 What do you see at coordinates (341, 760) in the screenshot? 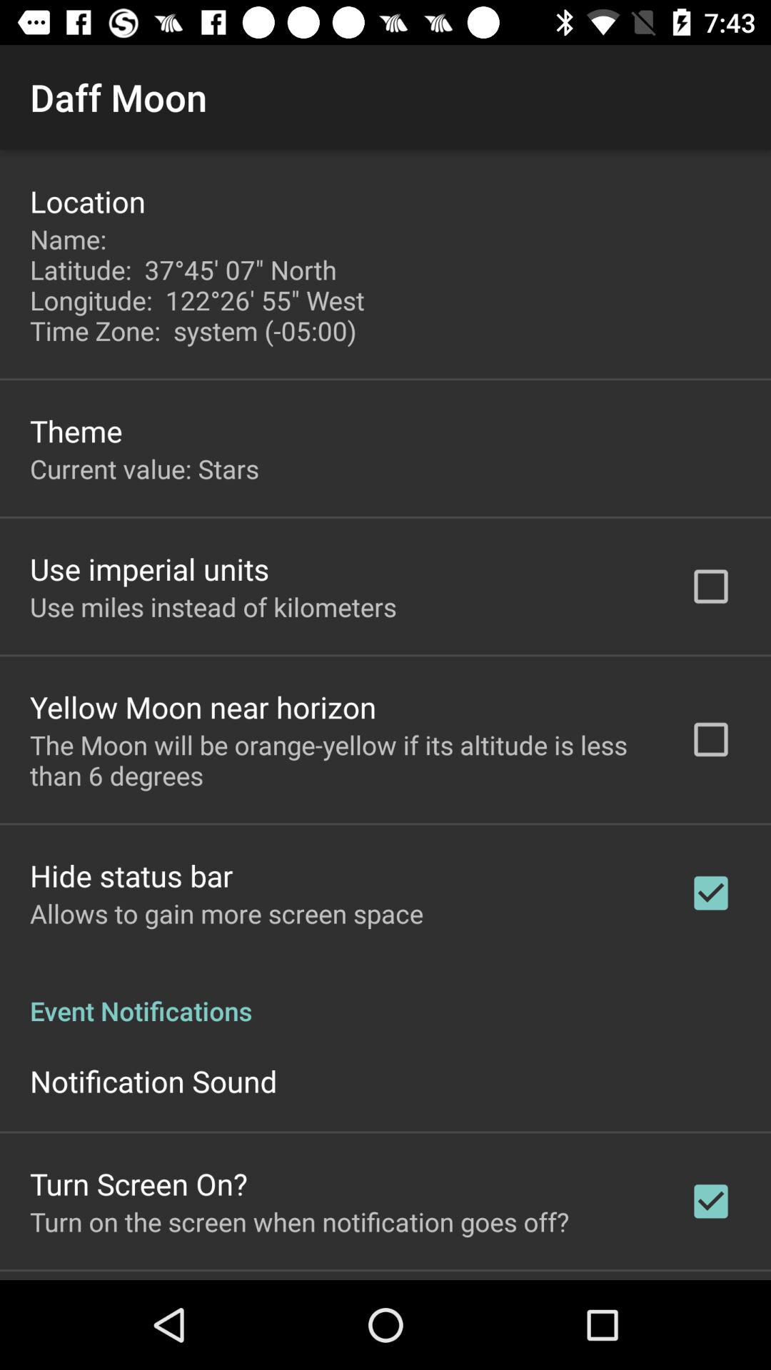
I see `turn off icon below yellow moon near item` at bounding box center [341, 760].